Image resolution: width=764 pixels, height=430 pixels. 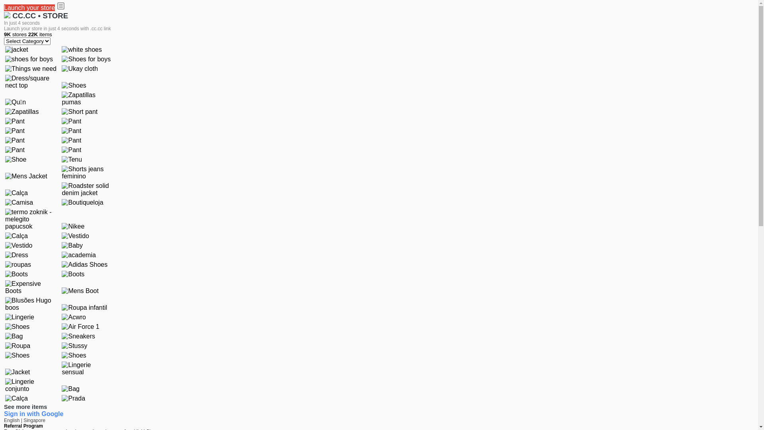 I want to click on Shoes, so click(x=74, y=356).